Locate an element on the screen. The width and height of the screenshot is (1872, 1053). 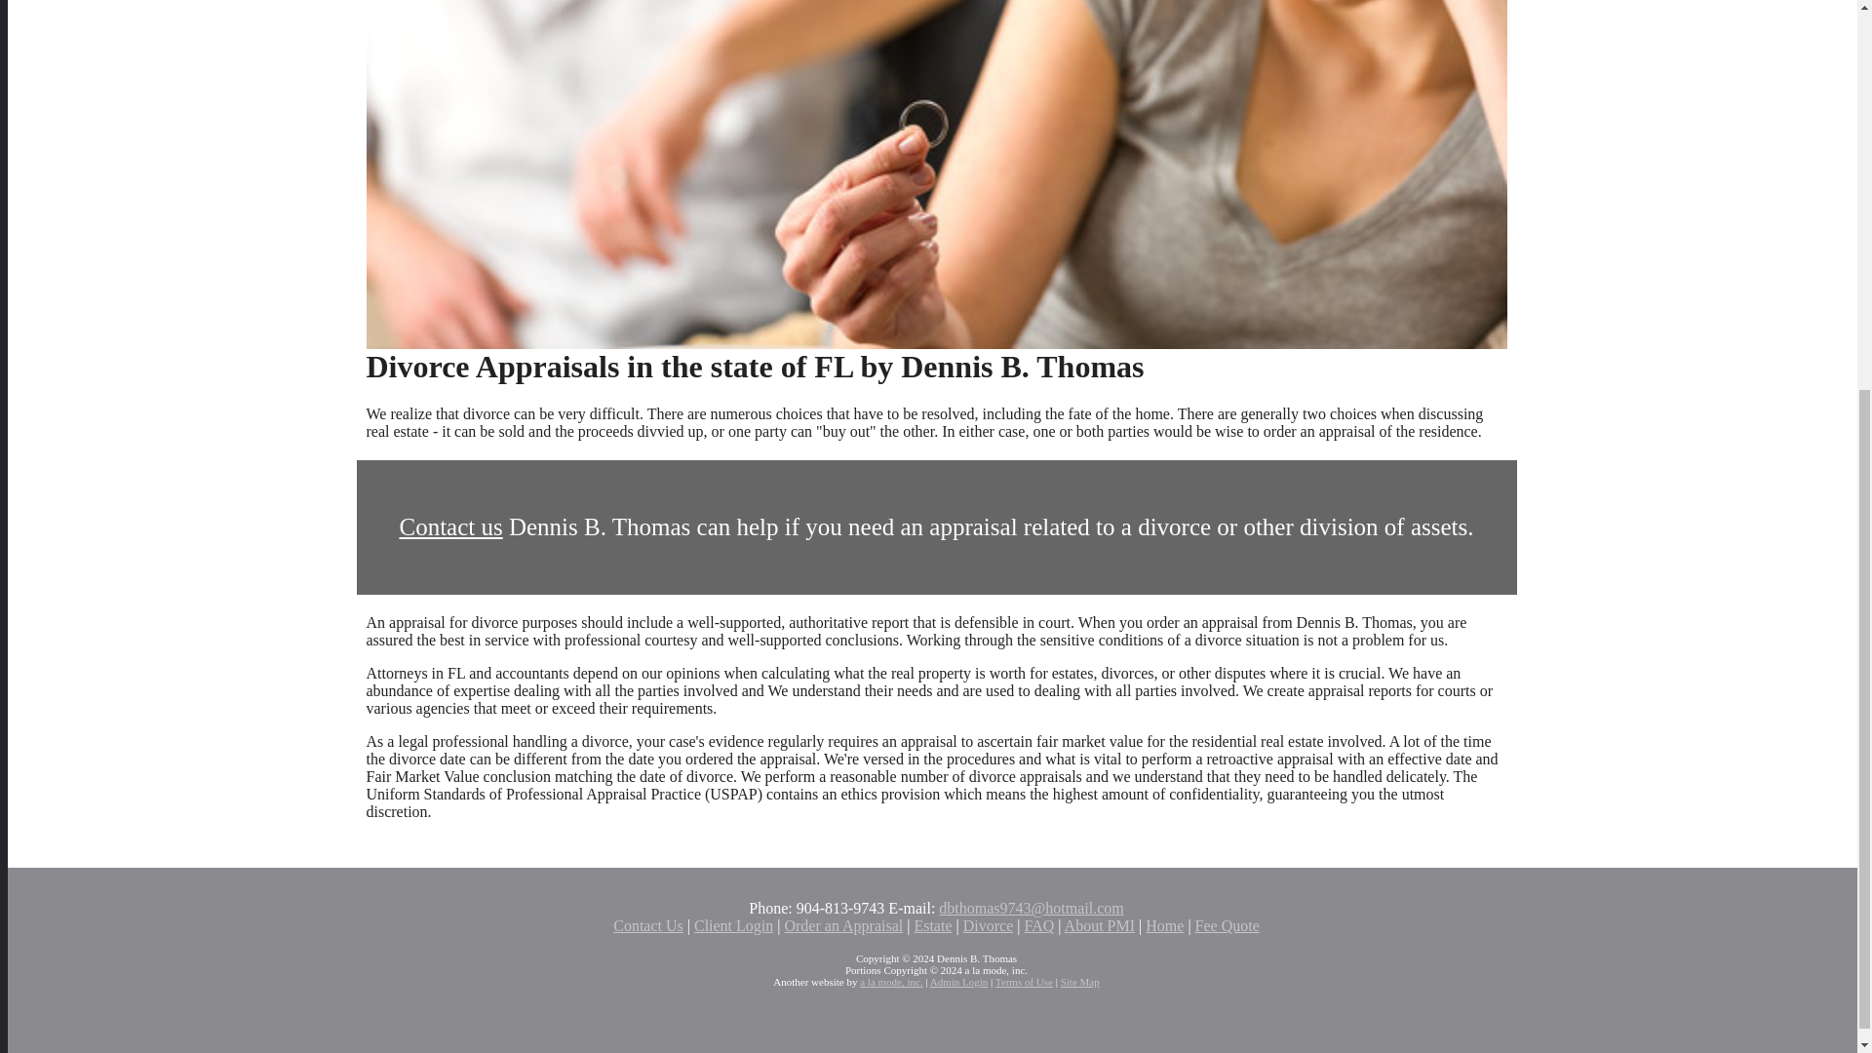
Client Login is located at coordinates (733, 924).